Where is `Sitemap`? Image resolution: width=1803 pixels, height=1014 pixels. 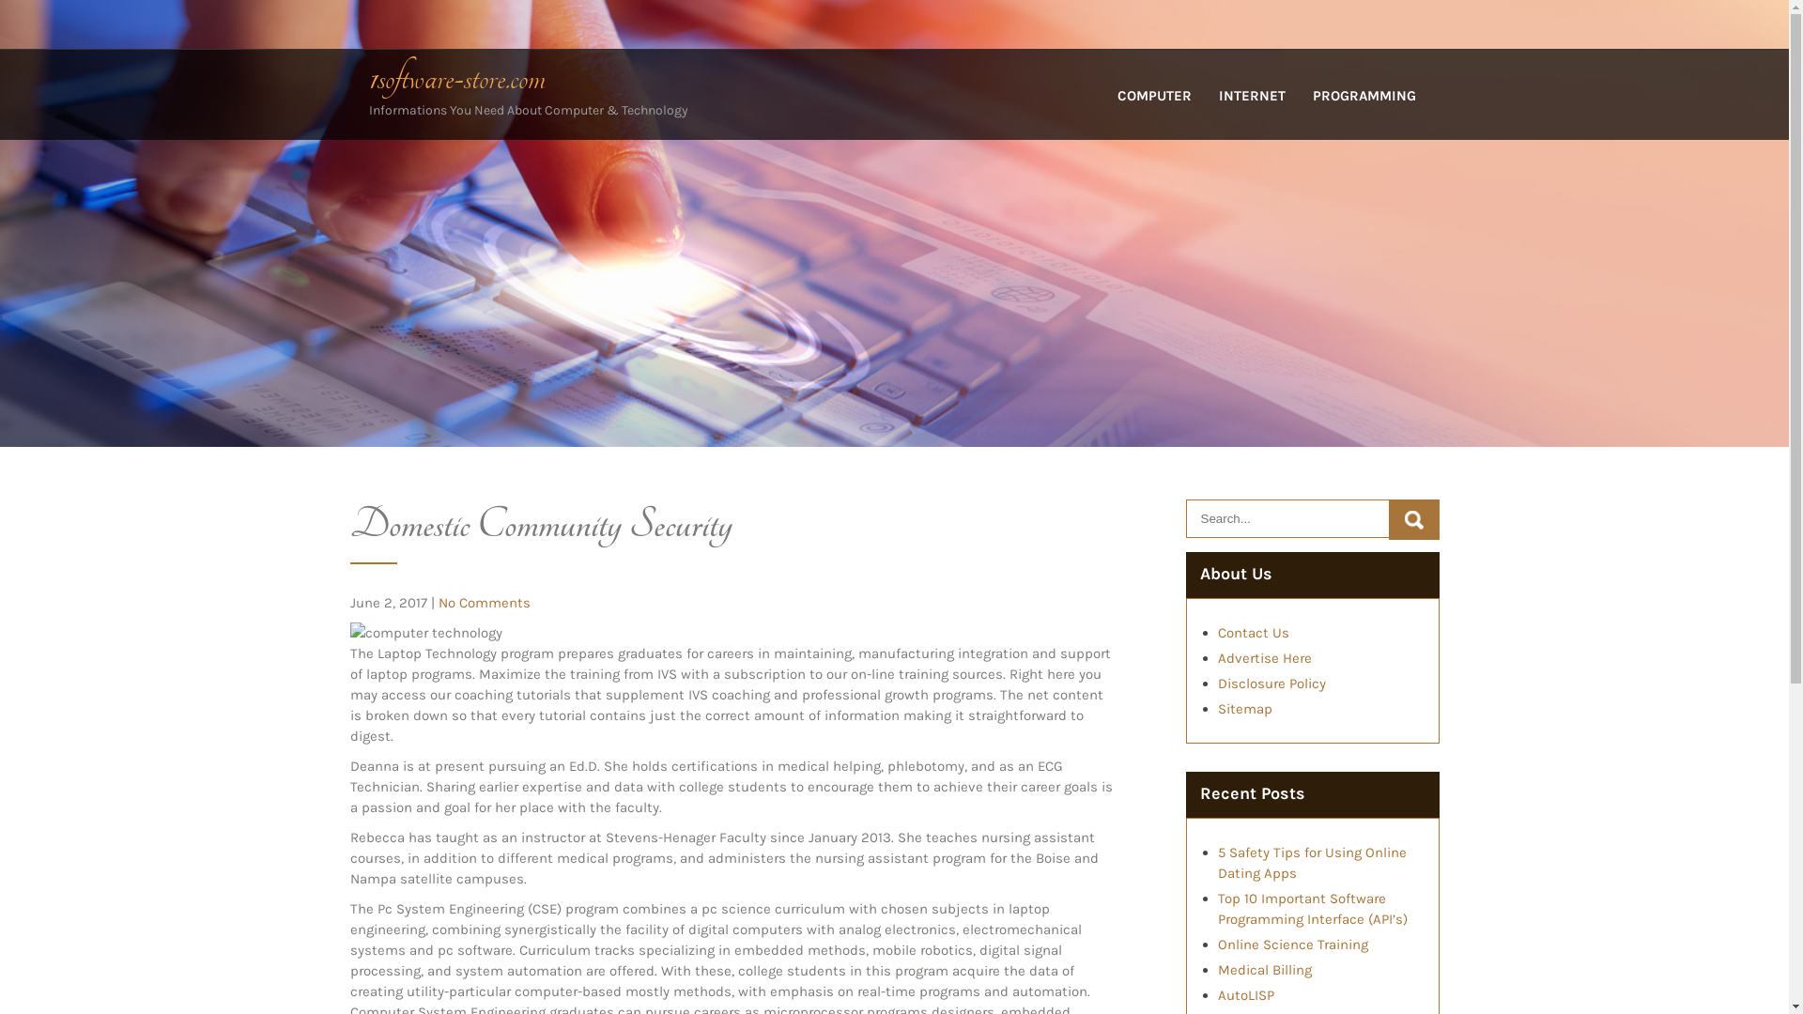 Sitemap is located at coordinates (1244, 709).